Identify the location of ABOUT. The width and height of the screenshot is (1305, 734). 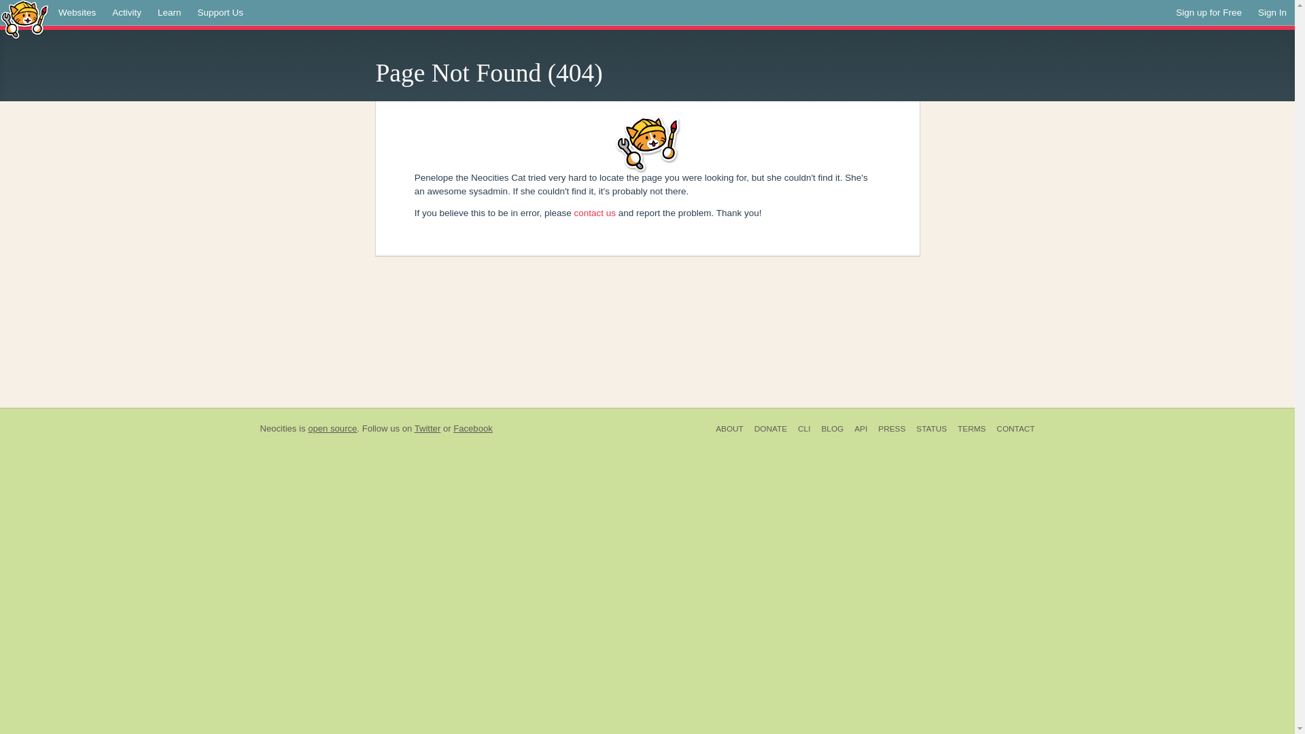
(729, 429).